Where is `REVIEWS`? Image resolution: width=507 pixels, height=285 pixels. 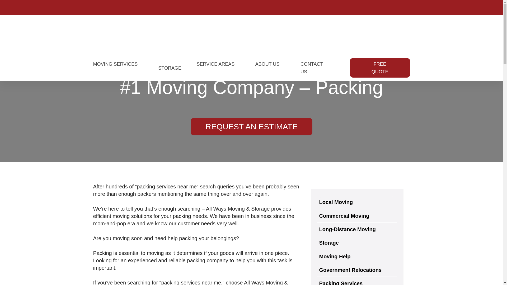
REVIEWS is located at coordinates (468, 22).